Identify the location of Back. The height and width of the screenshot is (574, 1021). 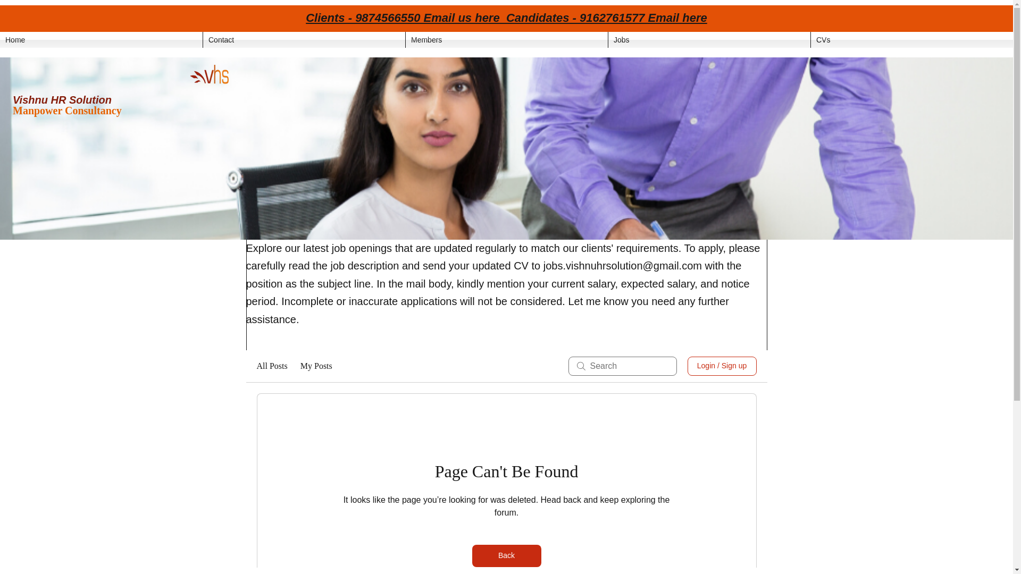
(506, 556).